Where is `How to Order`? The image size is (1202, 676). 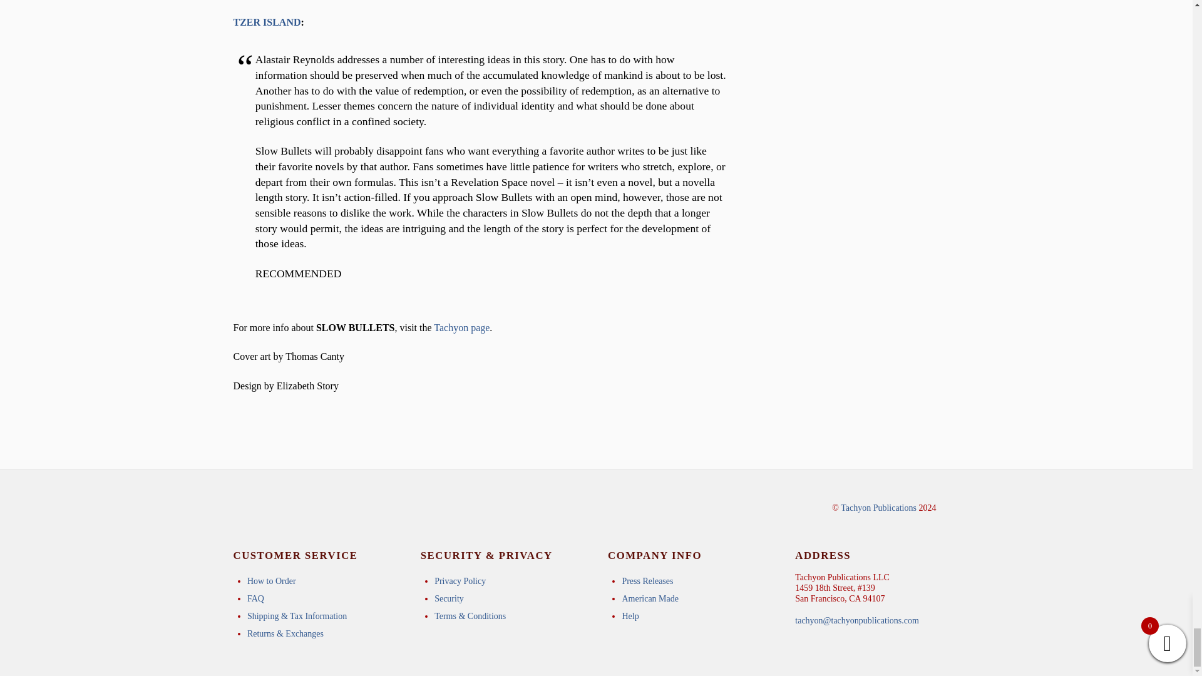
How to Order is located at coordinates (272, 581).